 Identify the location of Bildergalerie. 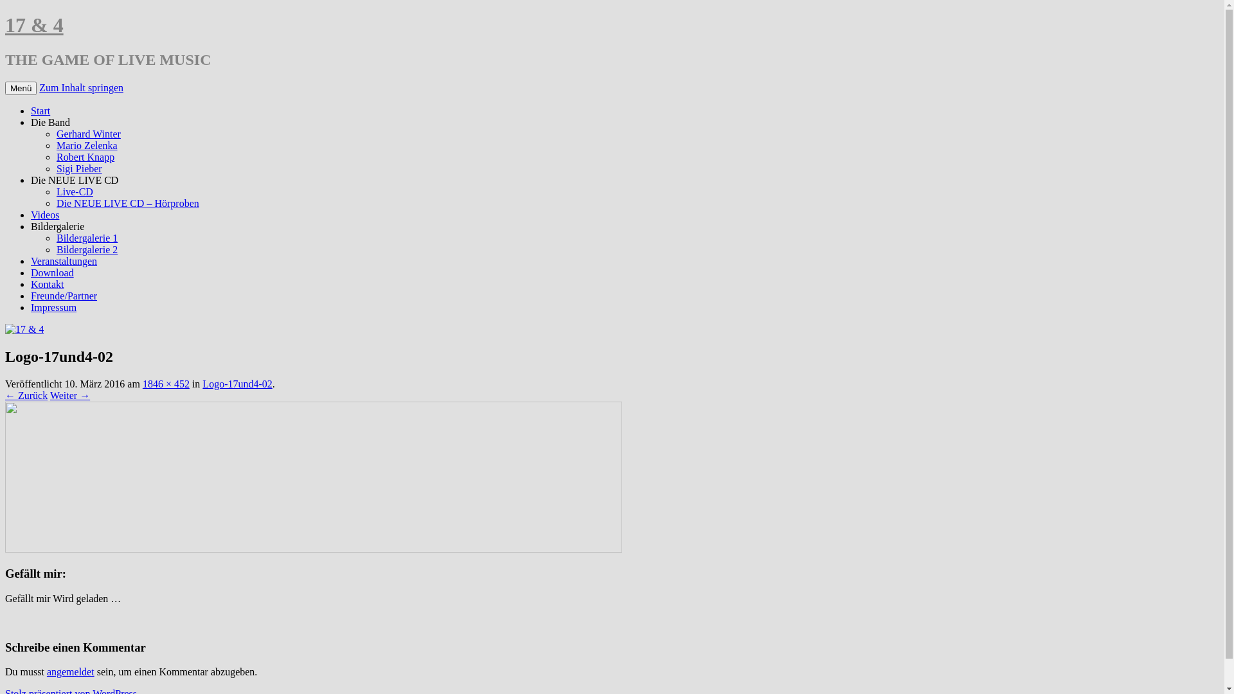
(58, 226).